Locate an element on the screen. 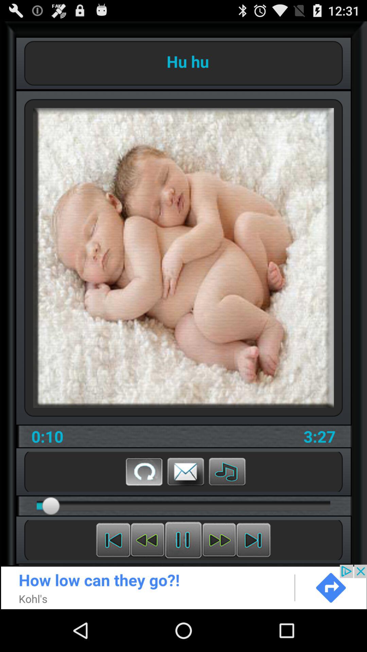 The image size is (367, 652). message option is located at coordinates (186, 472).